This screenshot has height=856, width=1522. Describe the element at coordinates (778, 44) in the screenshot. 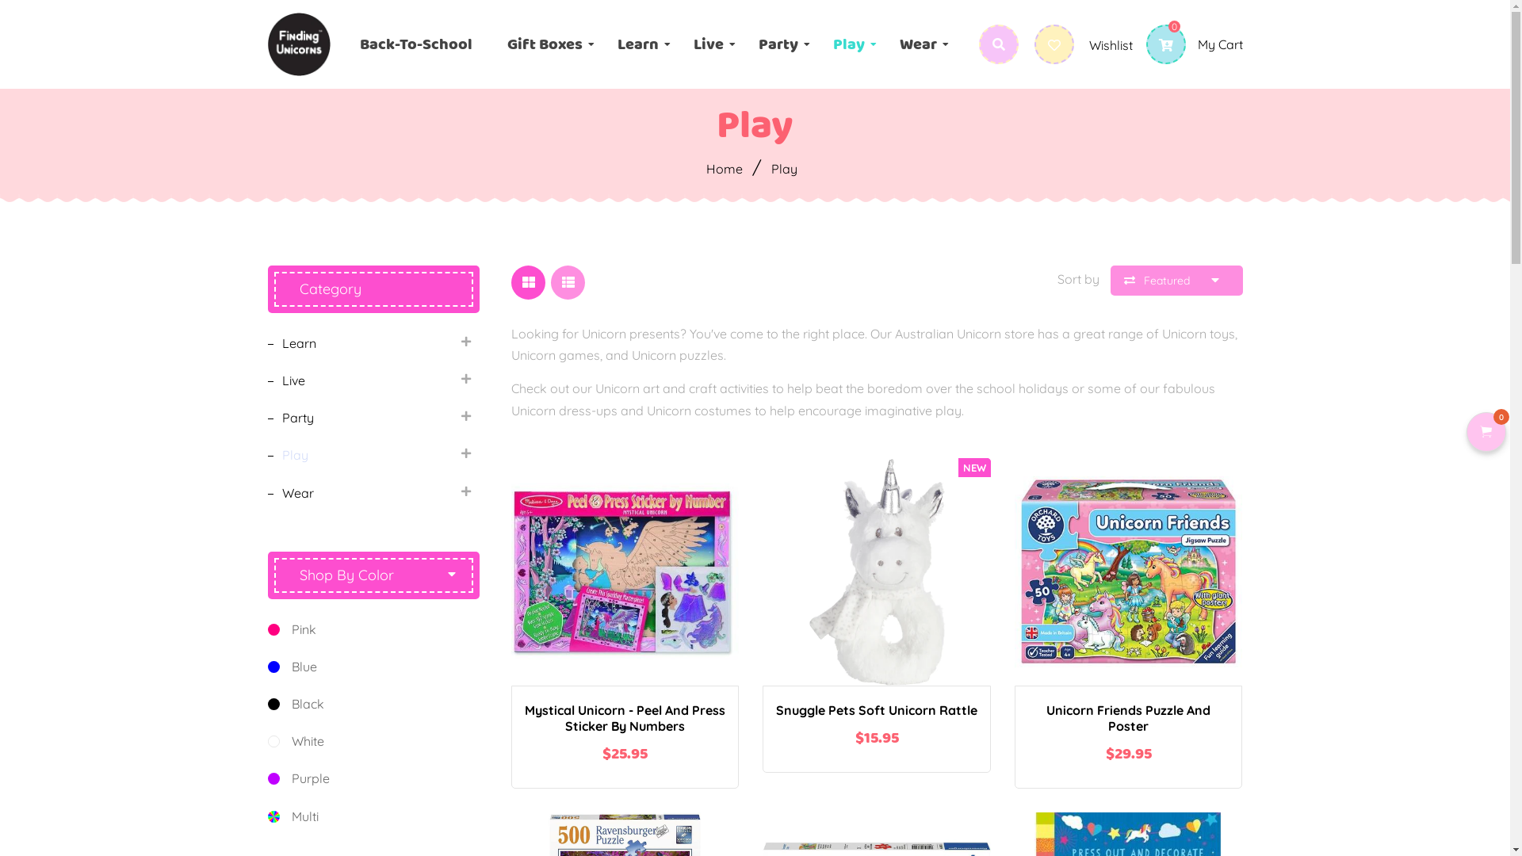

I see `Party` at that location.